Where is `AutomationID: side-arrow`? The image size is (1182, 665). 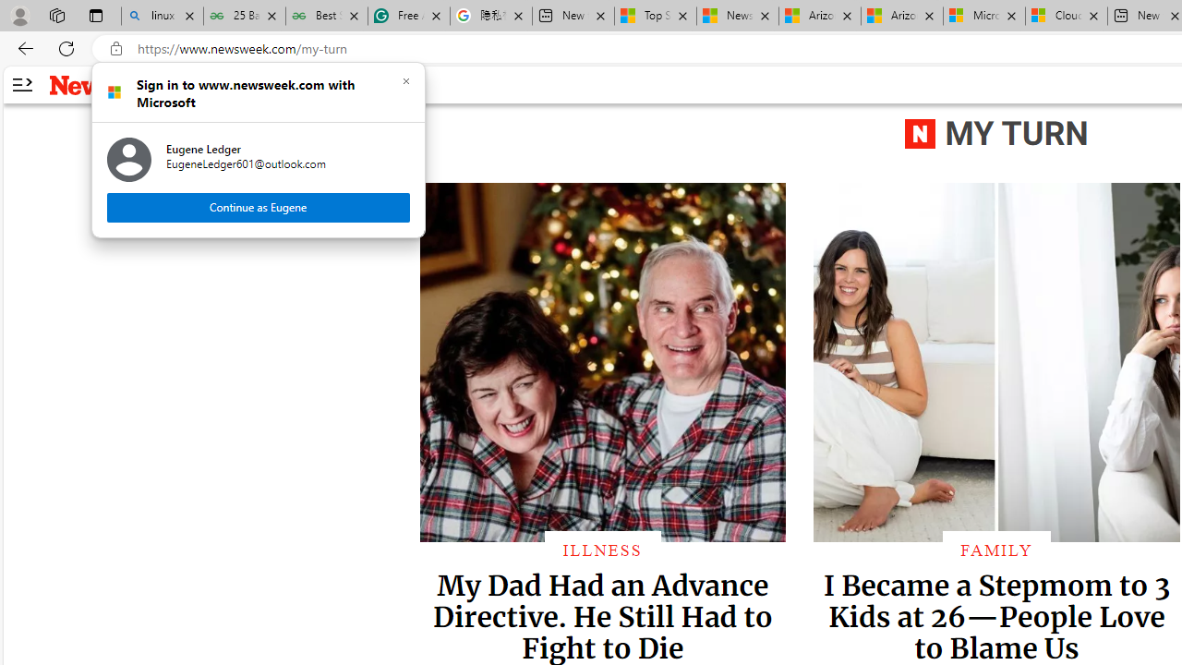 AutomationID: side-arrow is located at coordinates (21, 85).